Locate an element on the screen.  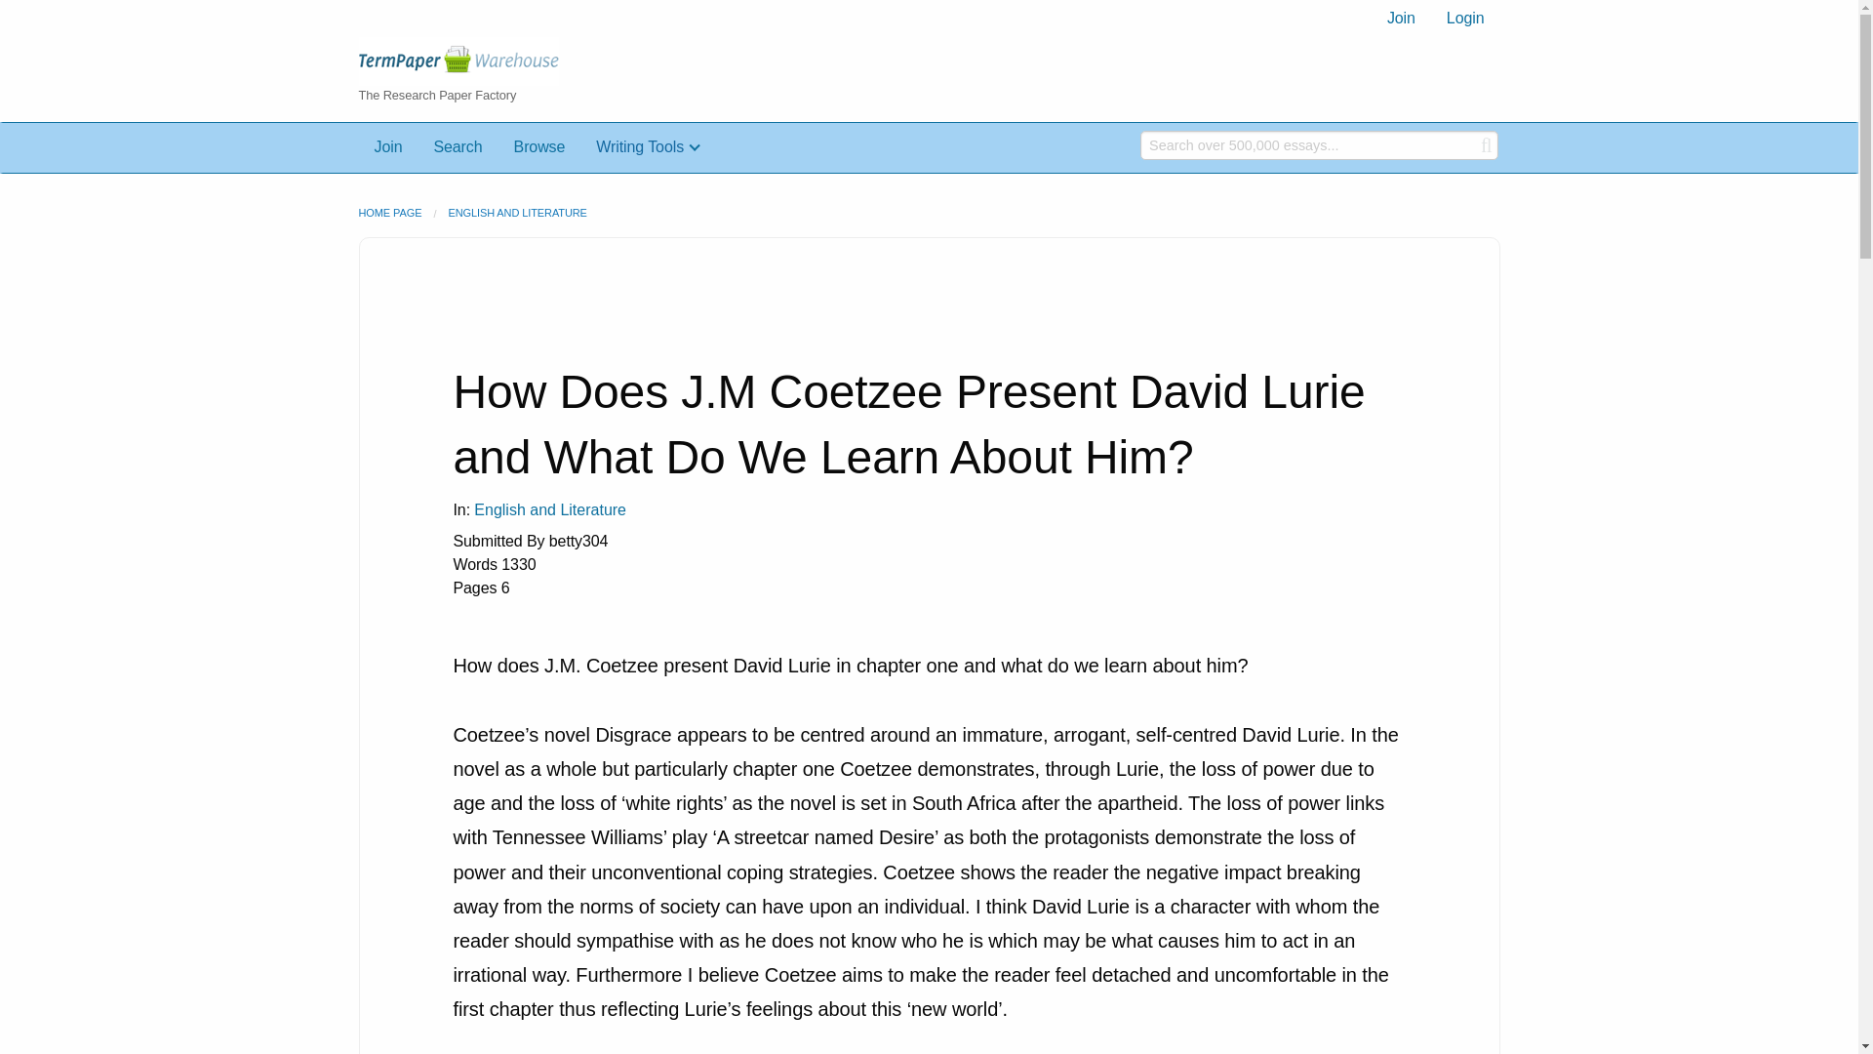
The Research Paper Factory is located at coordinates (490, 80).